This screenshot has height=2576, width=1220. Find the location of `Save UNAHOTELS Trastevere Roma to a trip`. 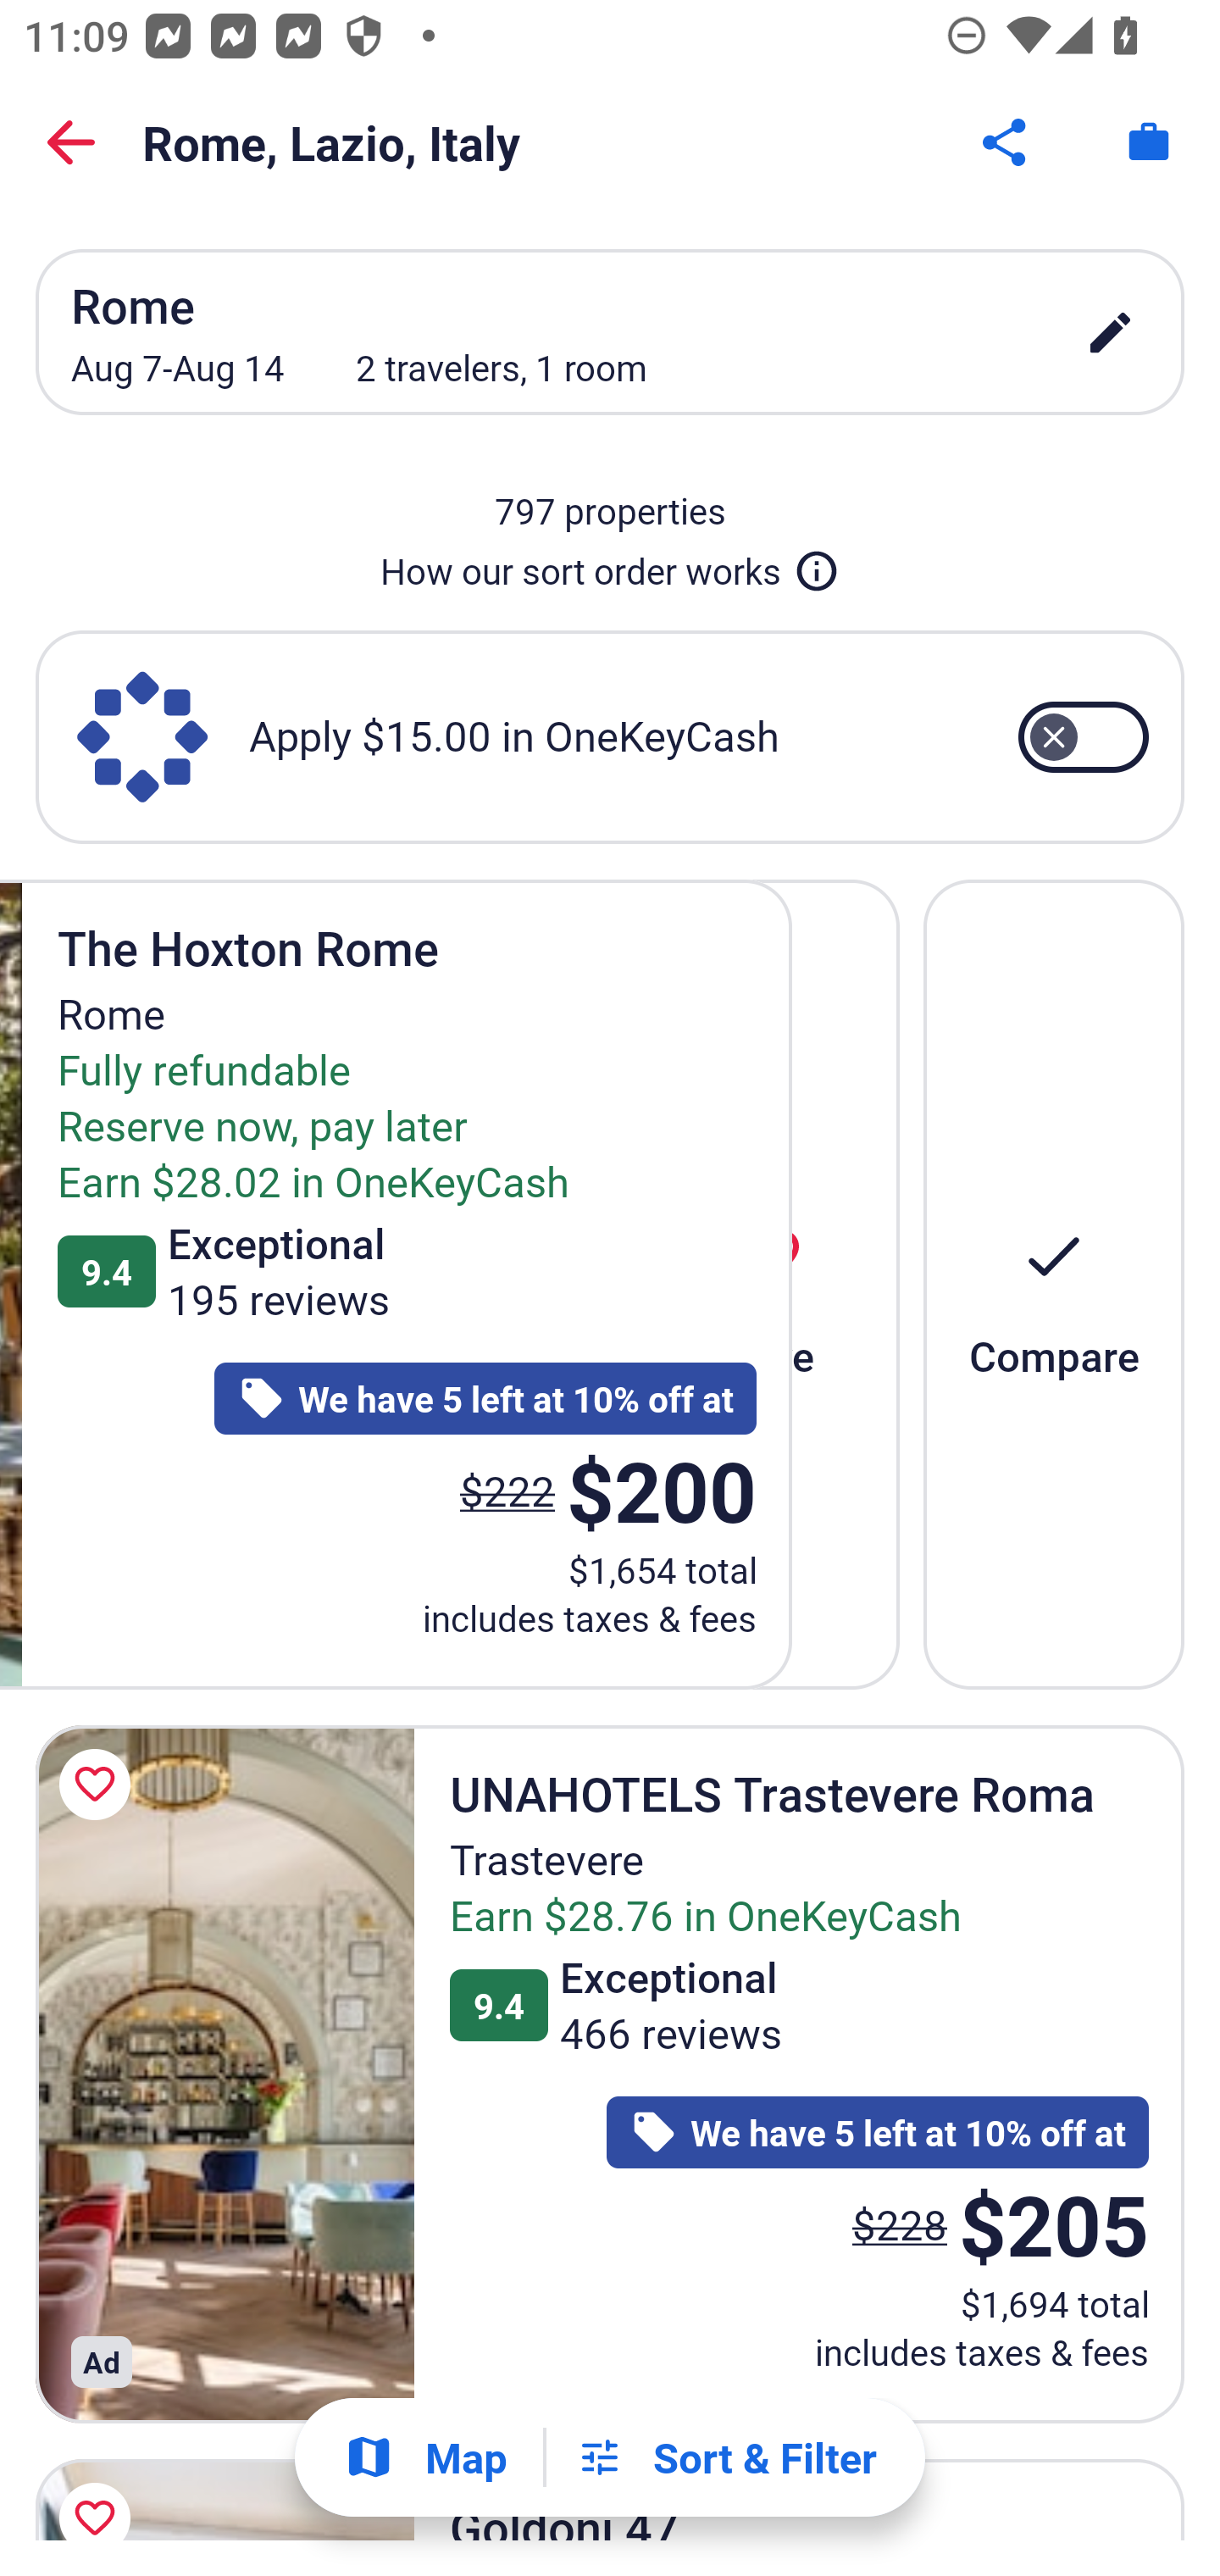

Save UNAHOTELS Trastevere Roma to a trip is located at coordinates (100, 1783).